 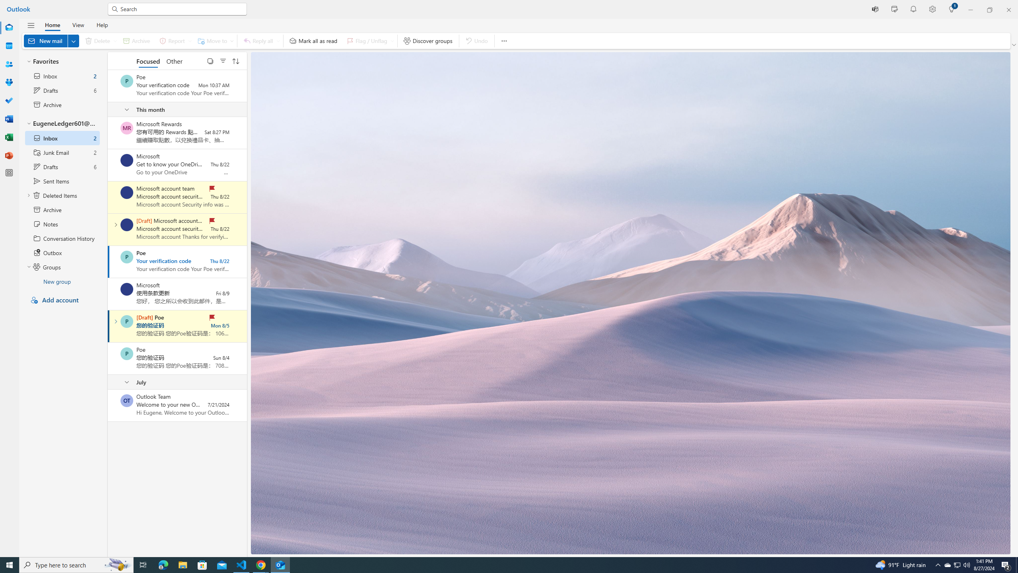 What do you see at coordinates (126, 289) in the screenshot?
I see `Microsoft` at bounding box center [126, 289].